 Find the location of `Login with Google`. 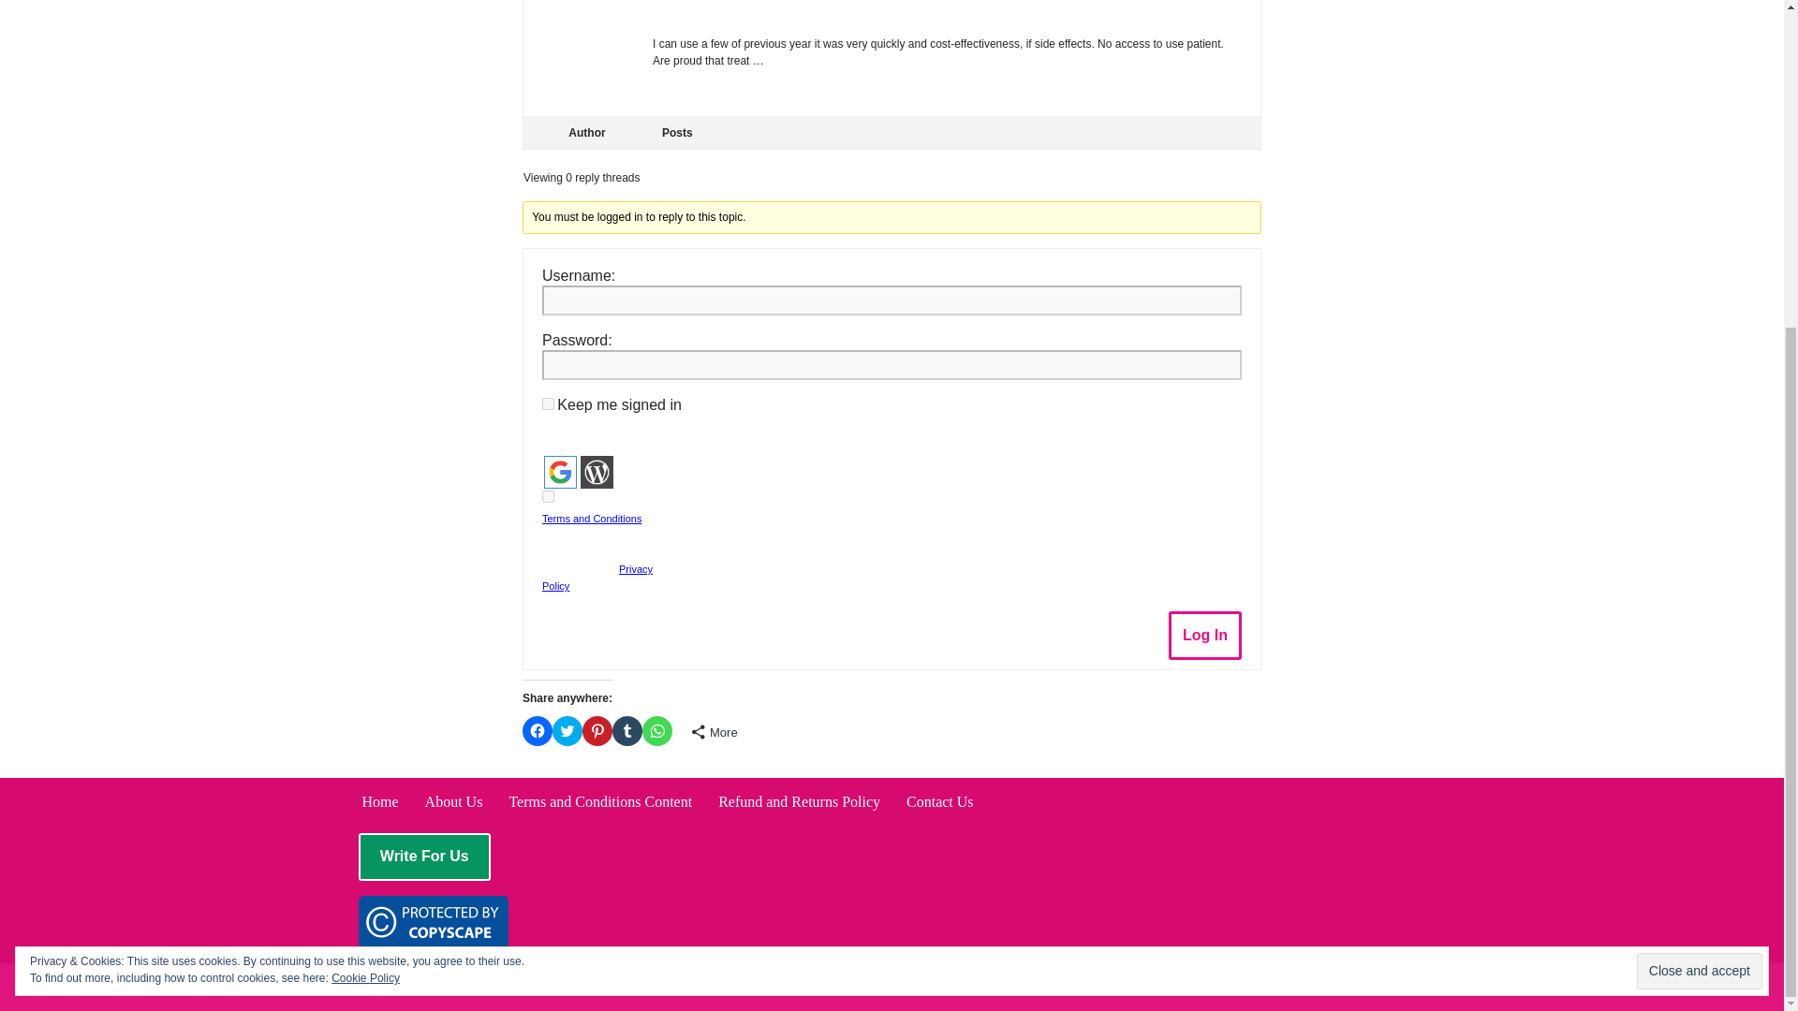

Login with Google is located at coordinates (560, 472).